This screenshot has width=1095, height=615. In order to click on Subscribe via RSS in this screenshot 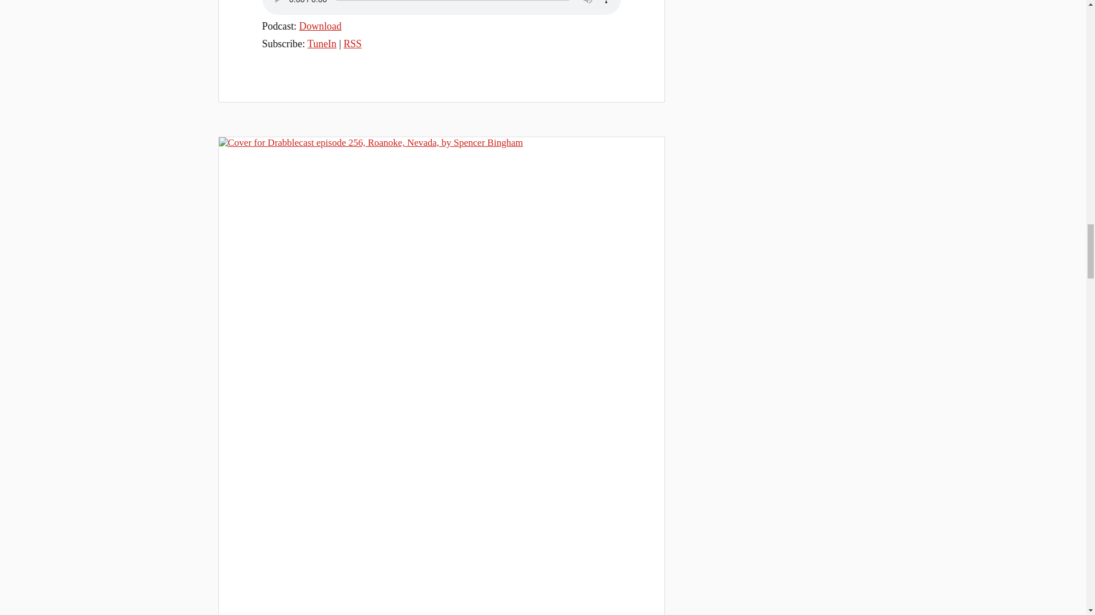, I will do `click(352, 43)`.